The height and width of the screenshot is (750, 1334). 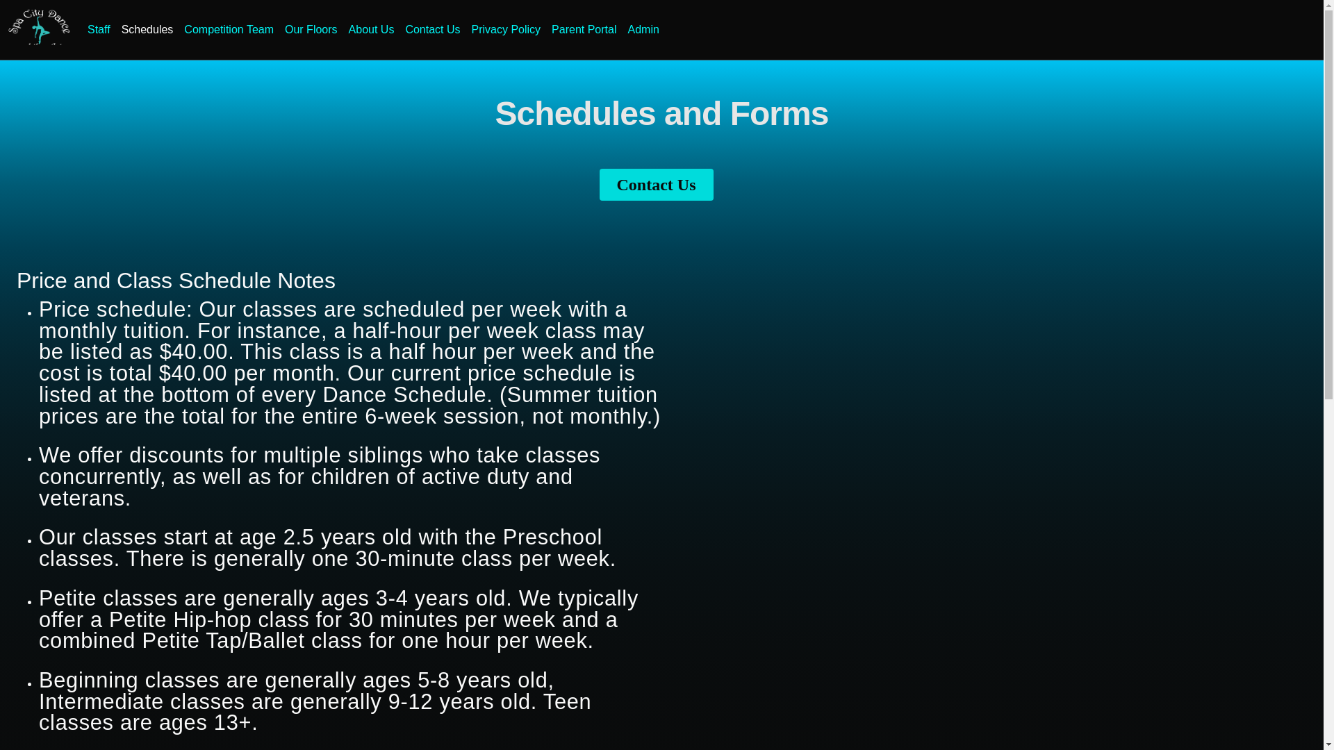 I want to click on About Us, so click(x=371, y=29).